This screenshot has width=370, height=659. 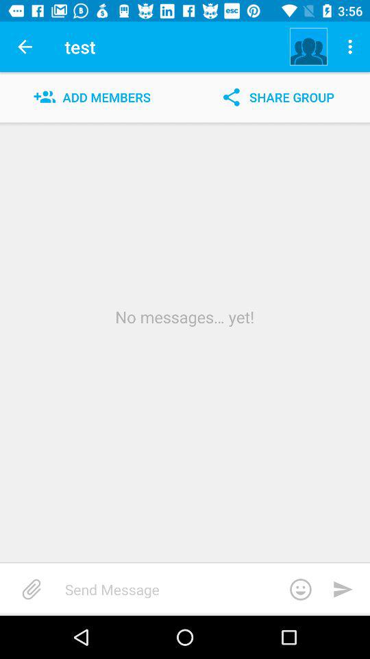 What do you see at coordinates (25, 47) in the screenshot?
I see `launch item to the left of test item` at bounding box center [25, 47].